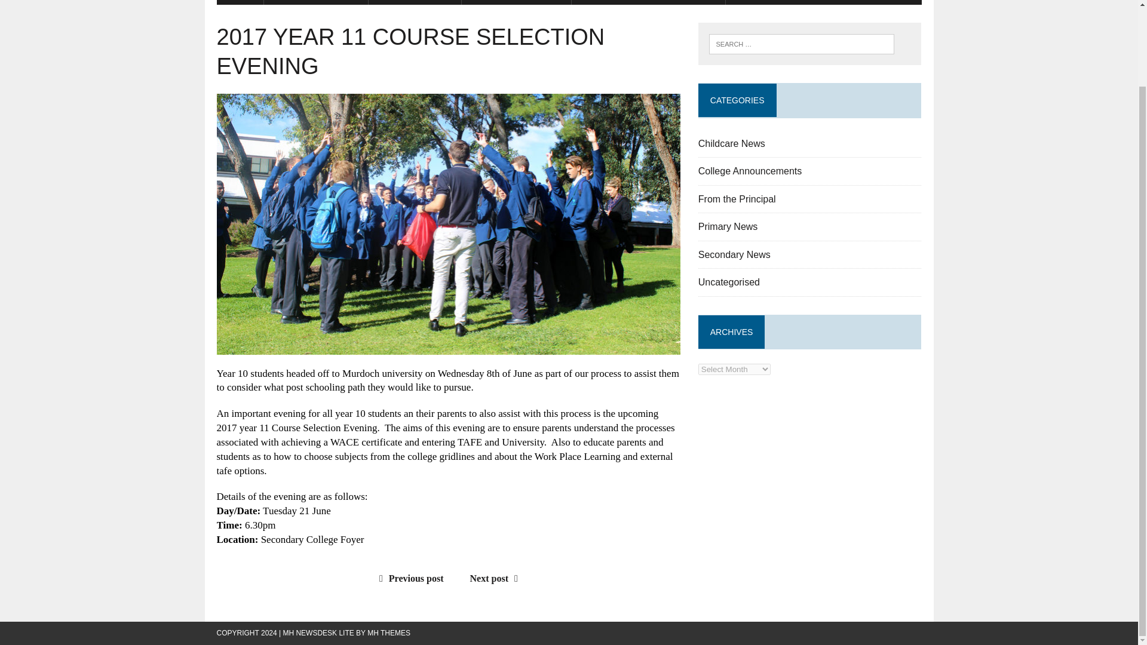 This screenshot has height=645, width=1147. What do you see at coordinates (388, 633) in the screenshot?
I see `MH THEMES` at bounding box center [388, 633].